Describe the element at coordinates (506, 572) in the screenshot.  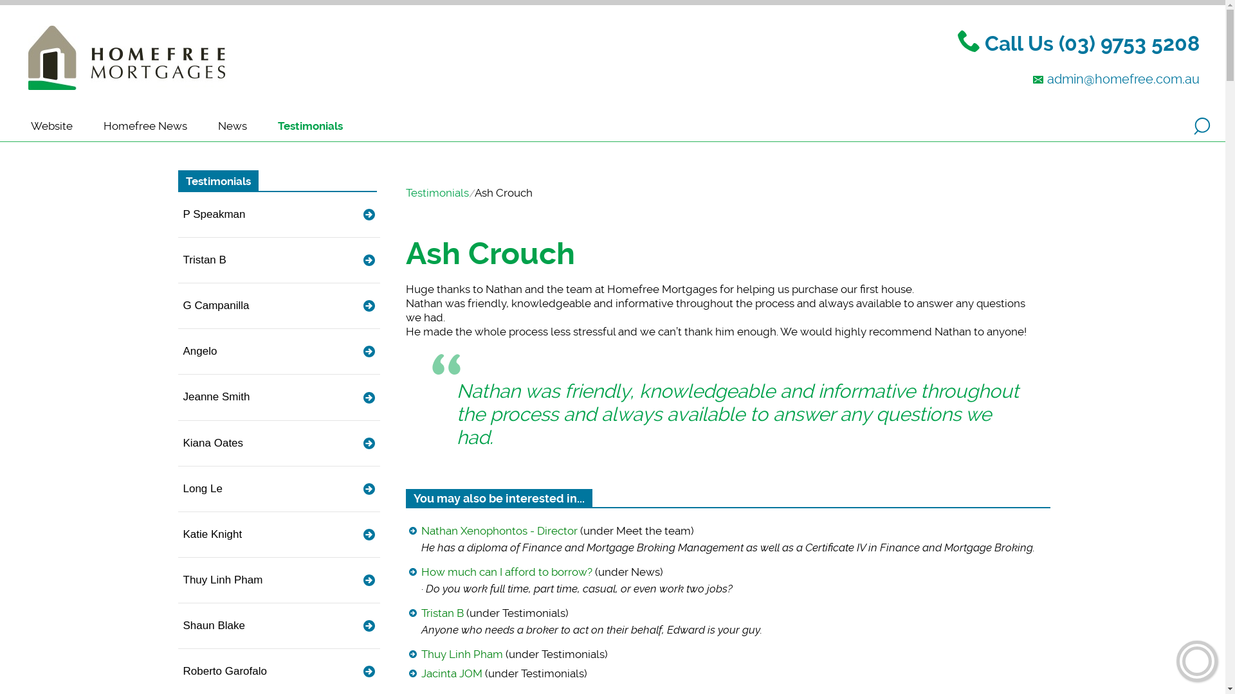
I see `How much can I afford to borrow?` at that location.